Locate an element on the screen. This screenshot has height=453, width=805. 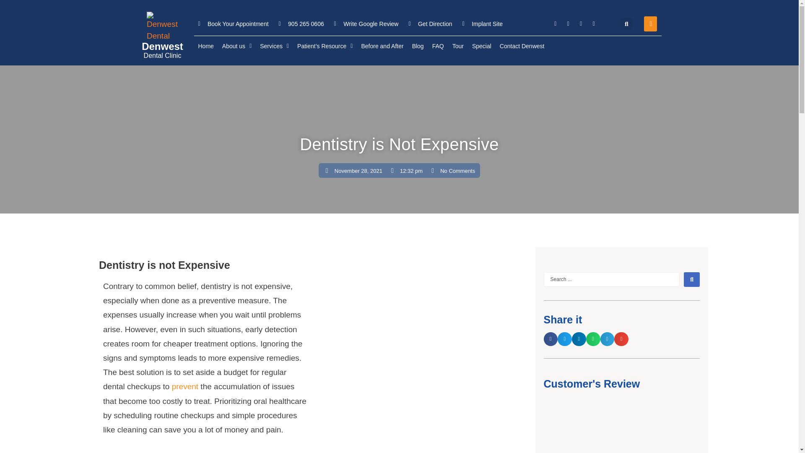
Services is located at coordinates (274, 46).